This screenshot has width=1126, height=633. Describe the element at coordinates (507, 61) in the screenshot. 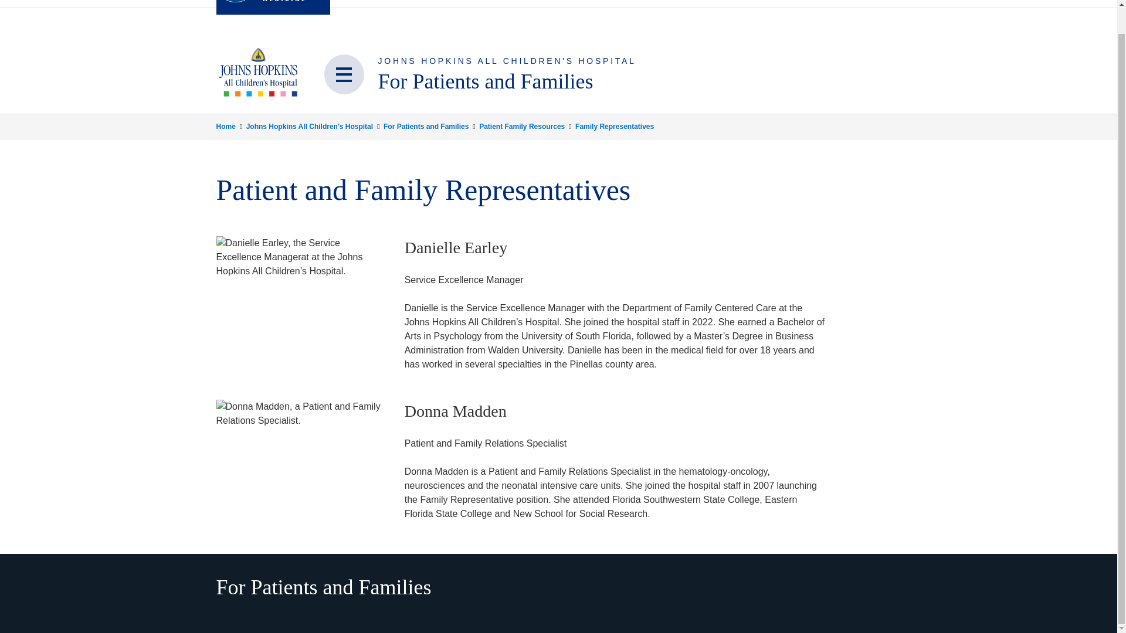

I see `JOHNS HOPKINS ALL CHILDREN'S HOSPITAL` at that location.